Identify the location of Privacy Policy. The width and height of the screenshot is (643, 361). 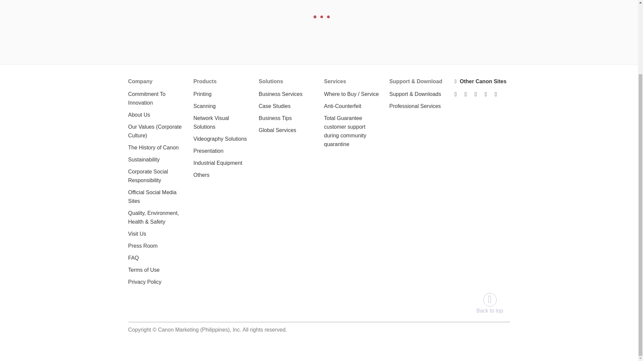
(145, 282).